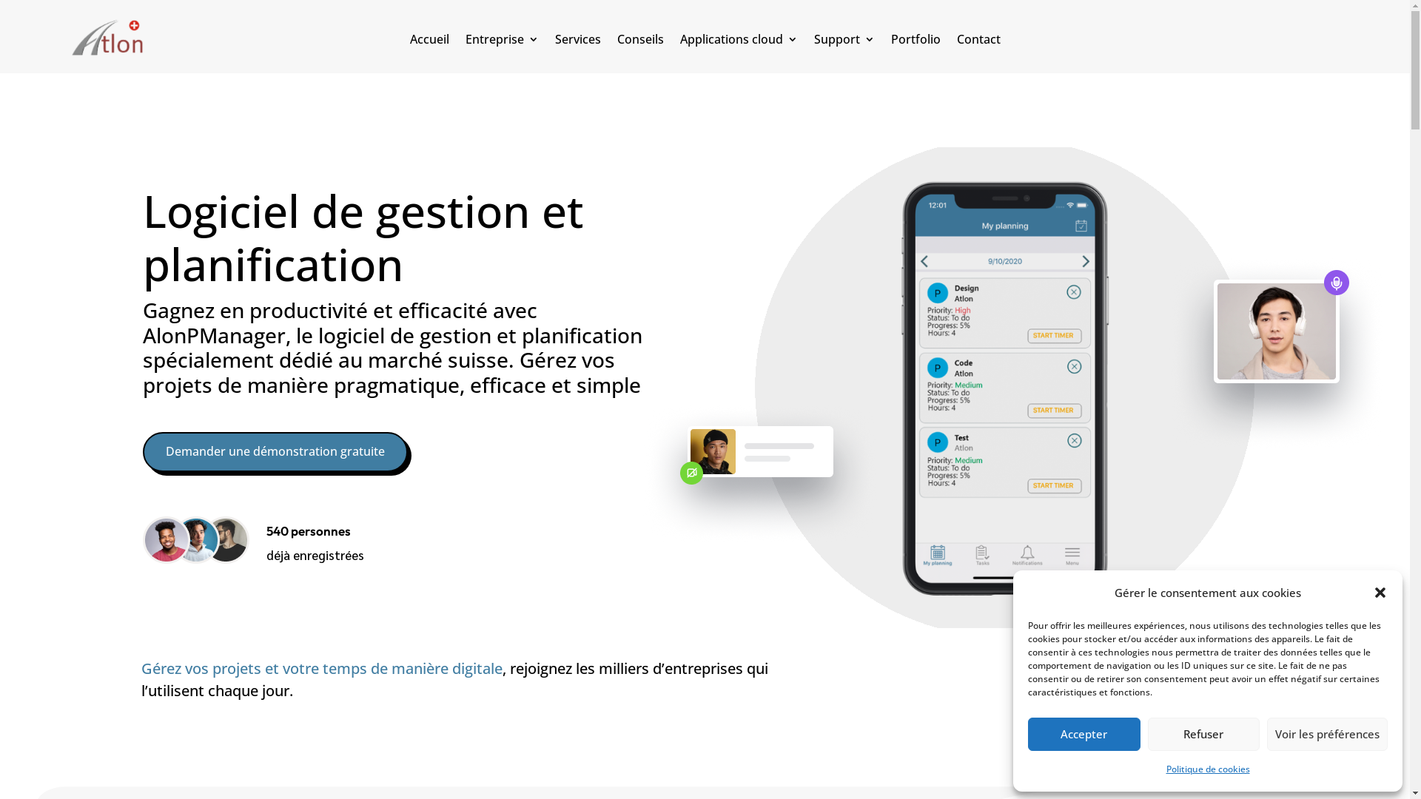 The height and width of the screenshot is (799, 1421). What do you see at coordinates (429, 42) in the screenshot?
I see `Accueil` at bounding box center [429, 42].